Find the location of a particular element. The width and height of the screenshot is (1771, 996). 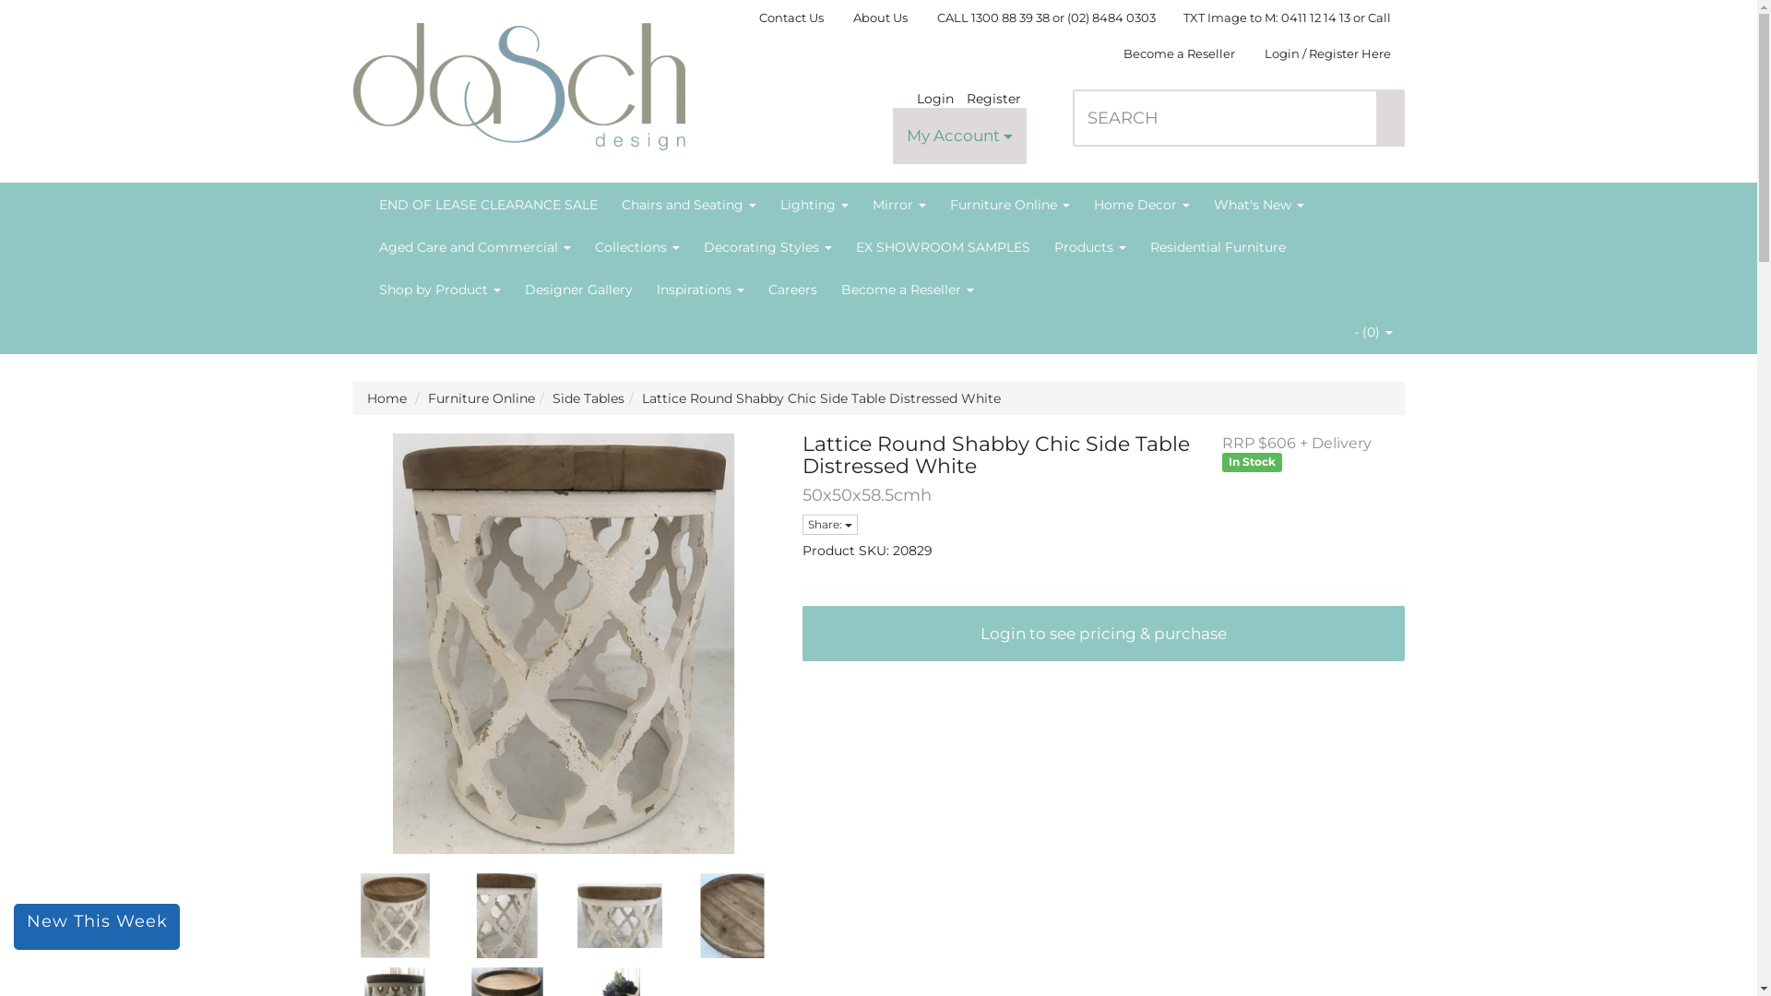

Inspirations is located at coordinates (699, 290).